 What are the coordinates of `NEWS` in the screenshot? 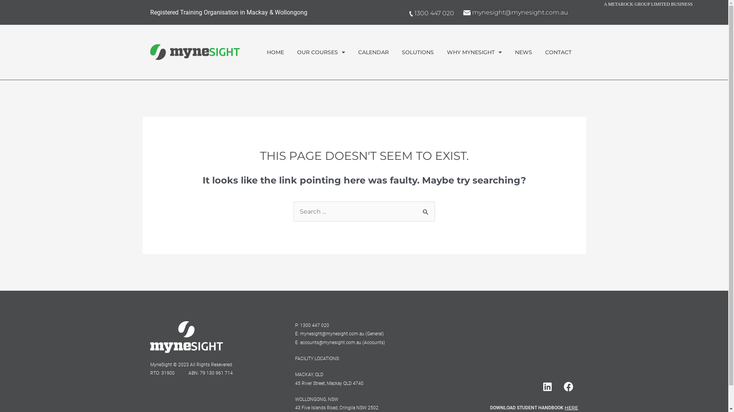 It's located at (524, 52).